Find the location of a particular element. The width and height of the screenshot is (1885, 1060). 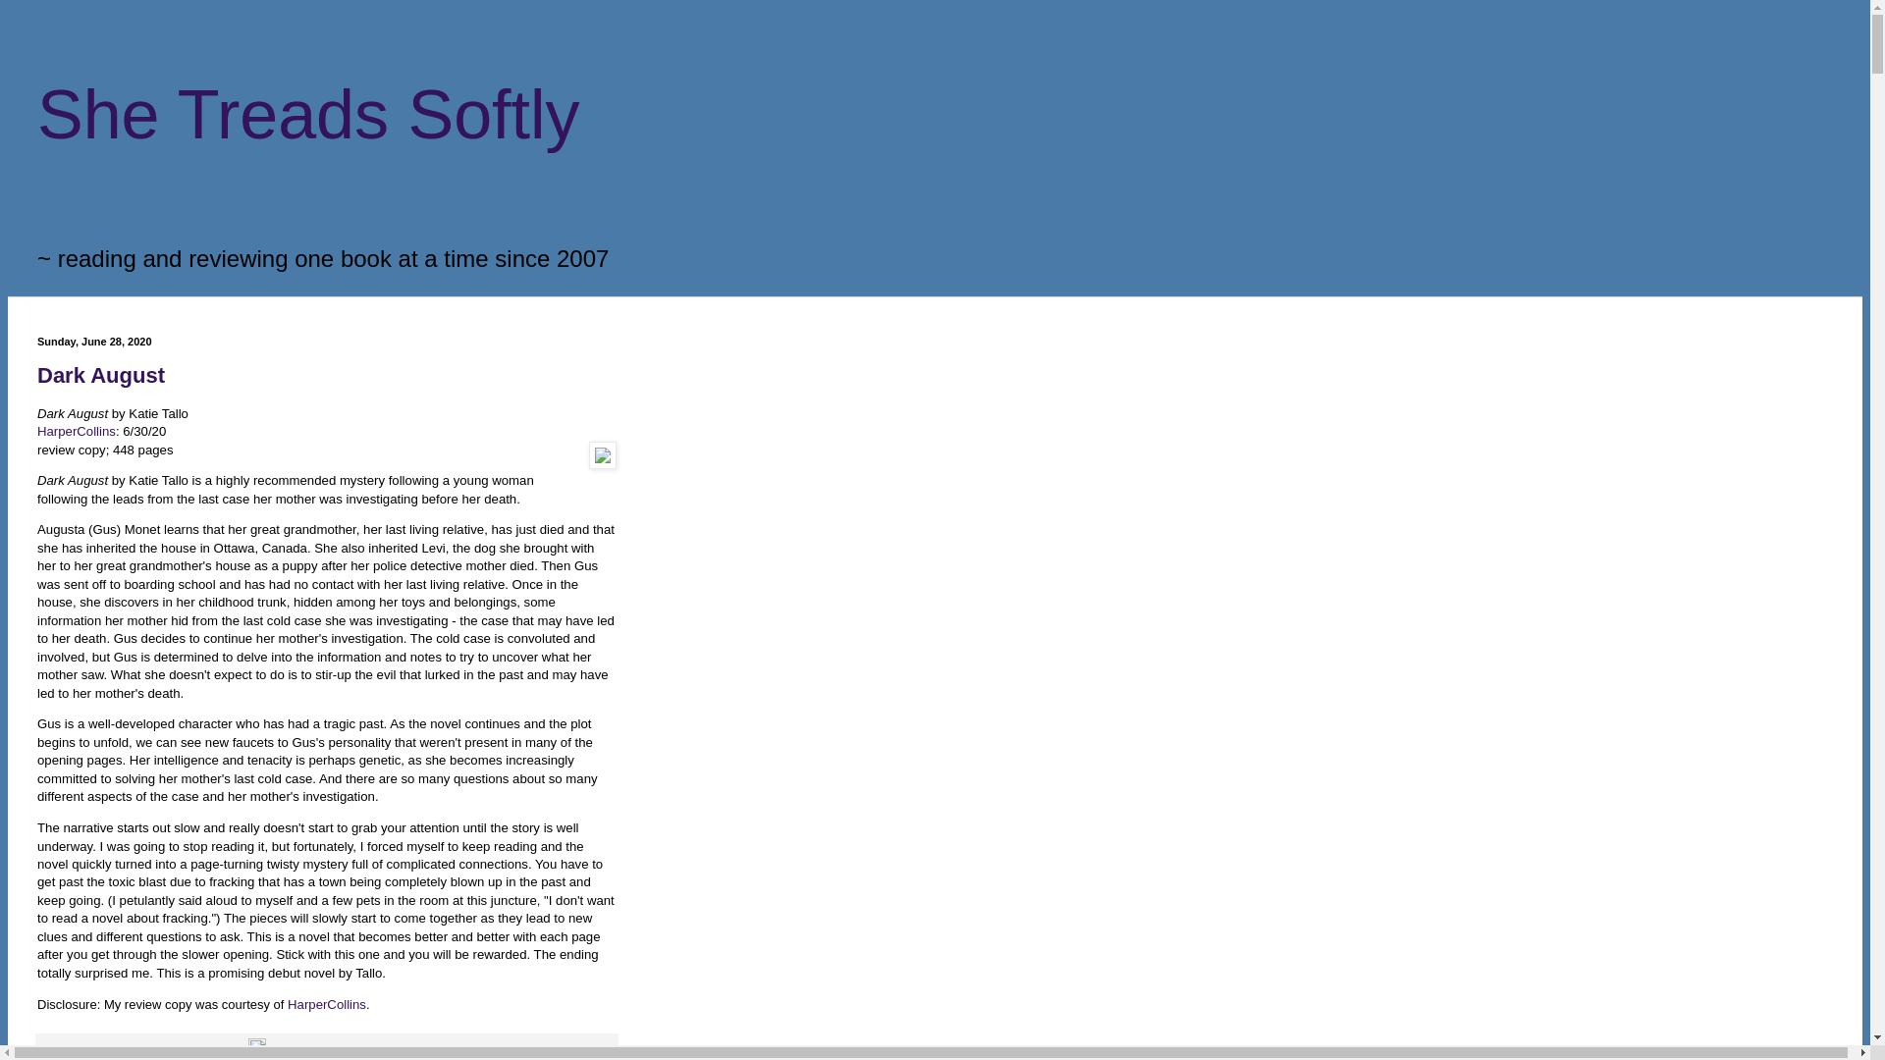

She Treads Softly is located at coordinates (308, 114).